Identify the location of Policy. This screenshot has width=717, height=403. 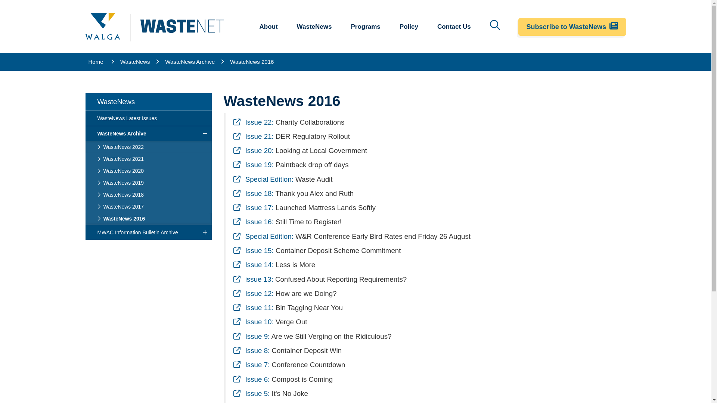
(412, 27).